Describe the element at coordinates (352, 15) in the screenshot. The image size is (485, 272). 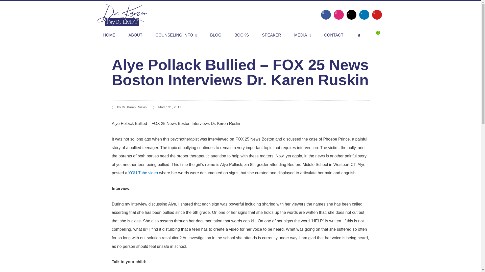
I see `CONTACT` at that location.